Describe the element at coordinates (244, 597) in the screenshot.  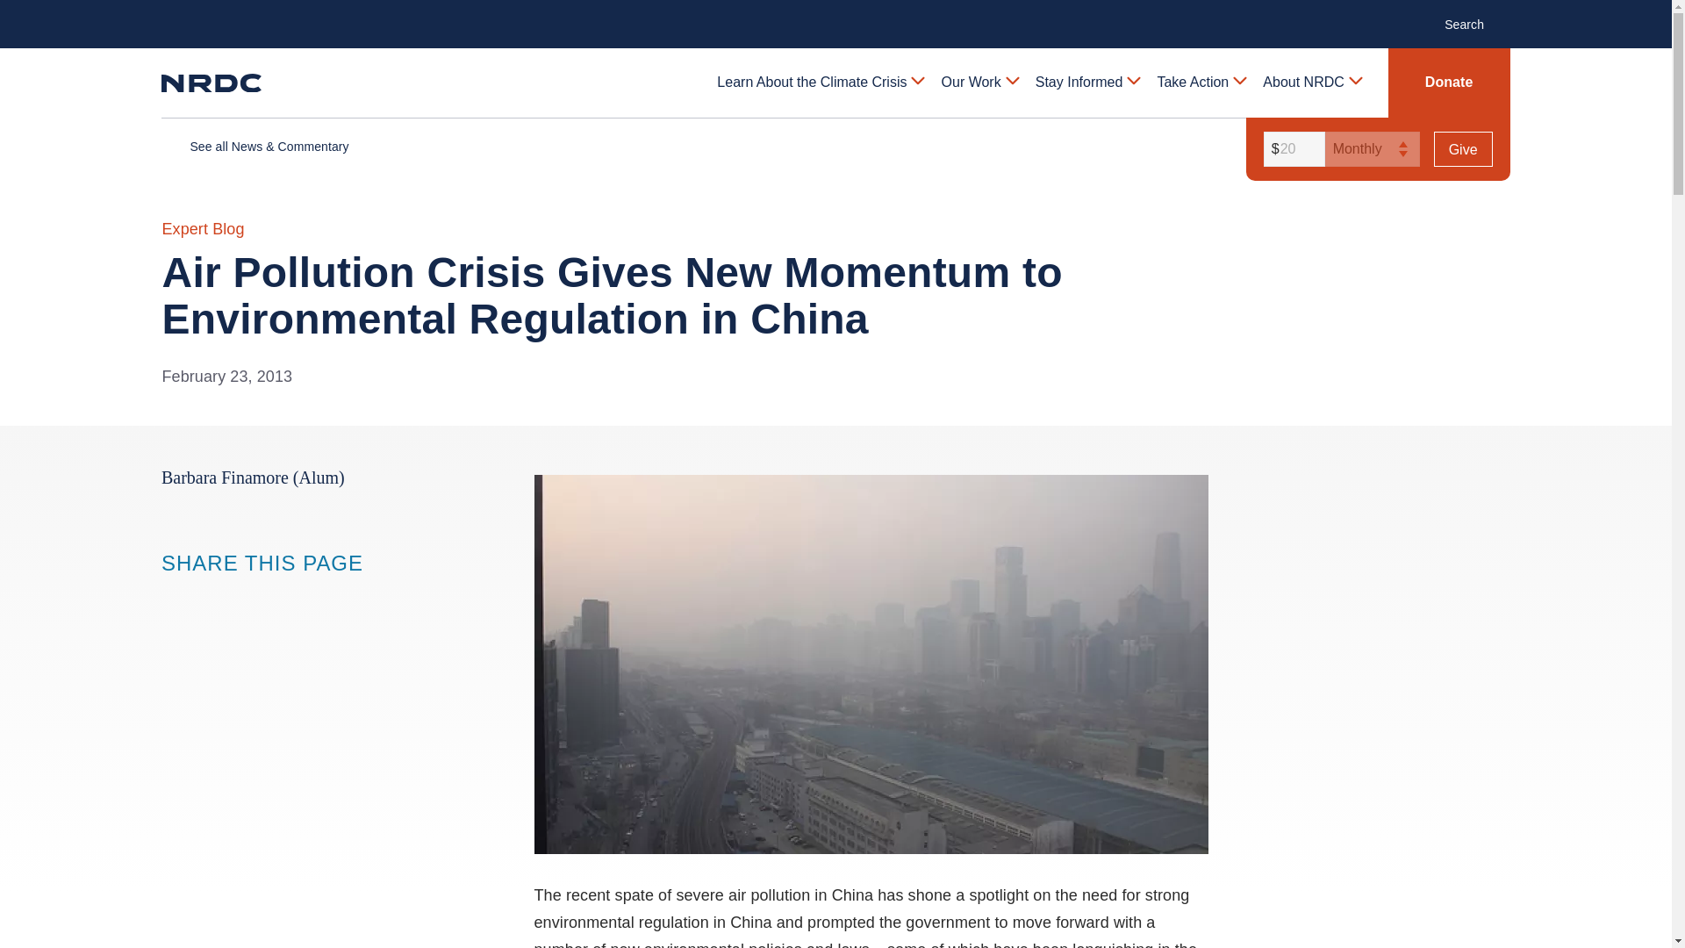
I see `Share this page block` at that location.